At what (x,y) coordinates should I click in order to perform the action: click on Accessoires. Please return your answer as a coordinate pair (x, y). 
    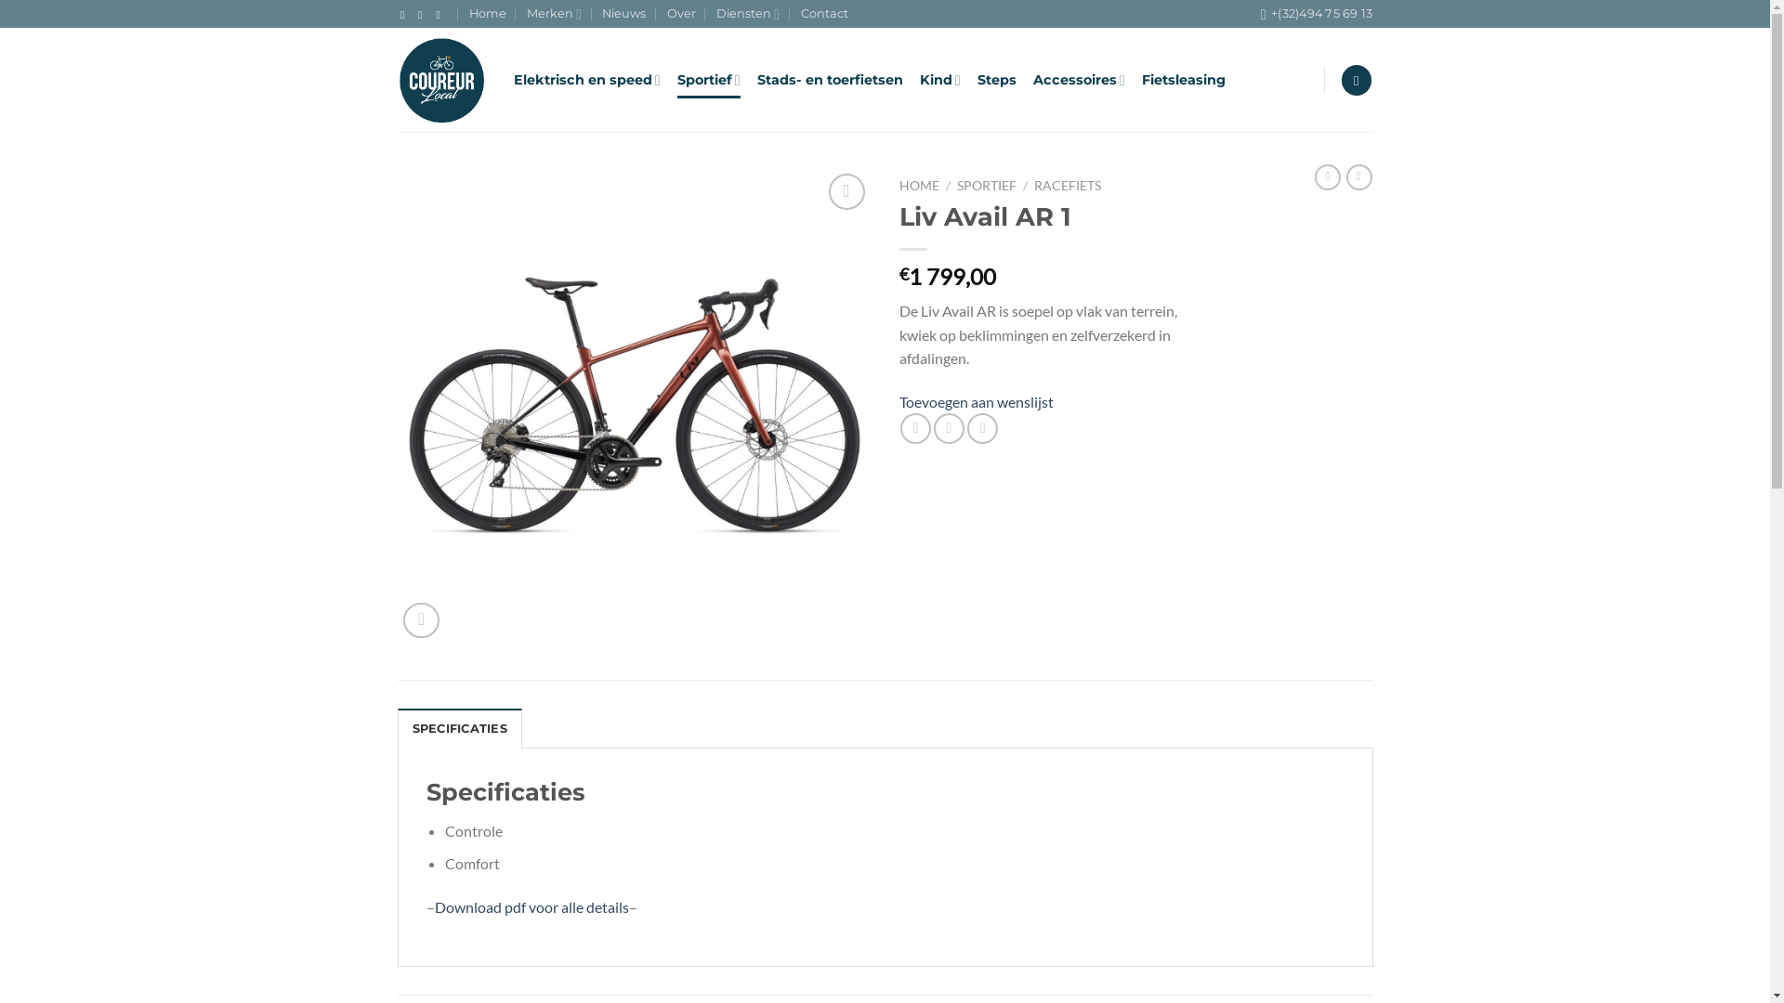
    Looking at the image, I should click on (1080, 80).